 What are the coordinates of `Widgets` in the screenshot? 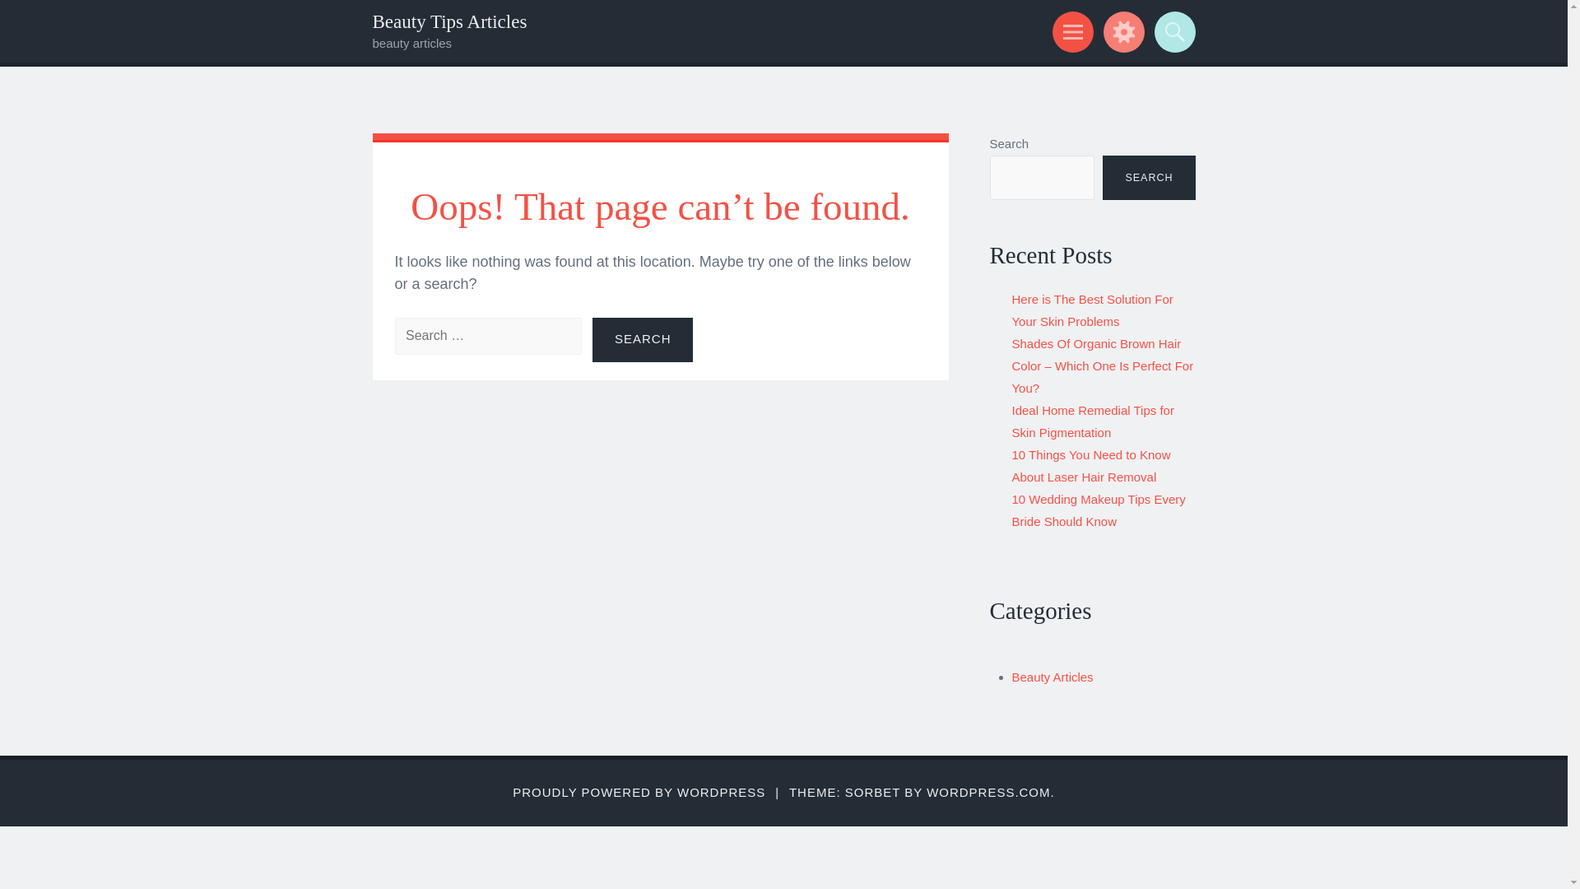 It's located at (1121, 31).